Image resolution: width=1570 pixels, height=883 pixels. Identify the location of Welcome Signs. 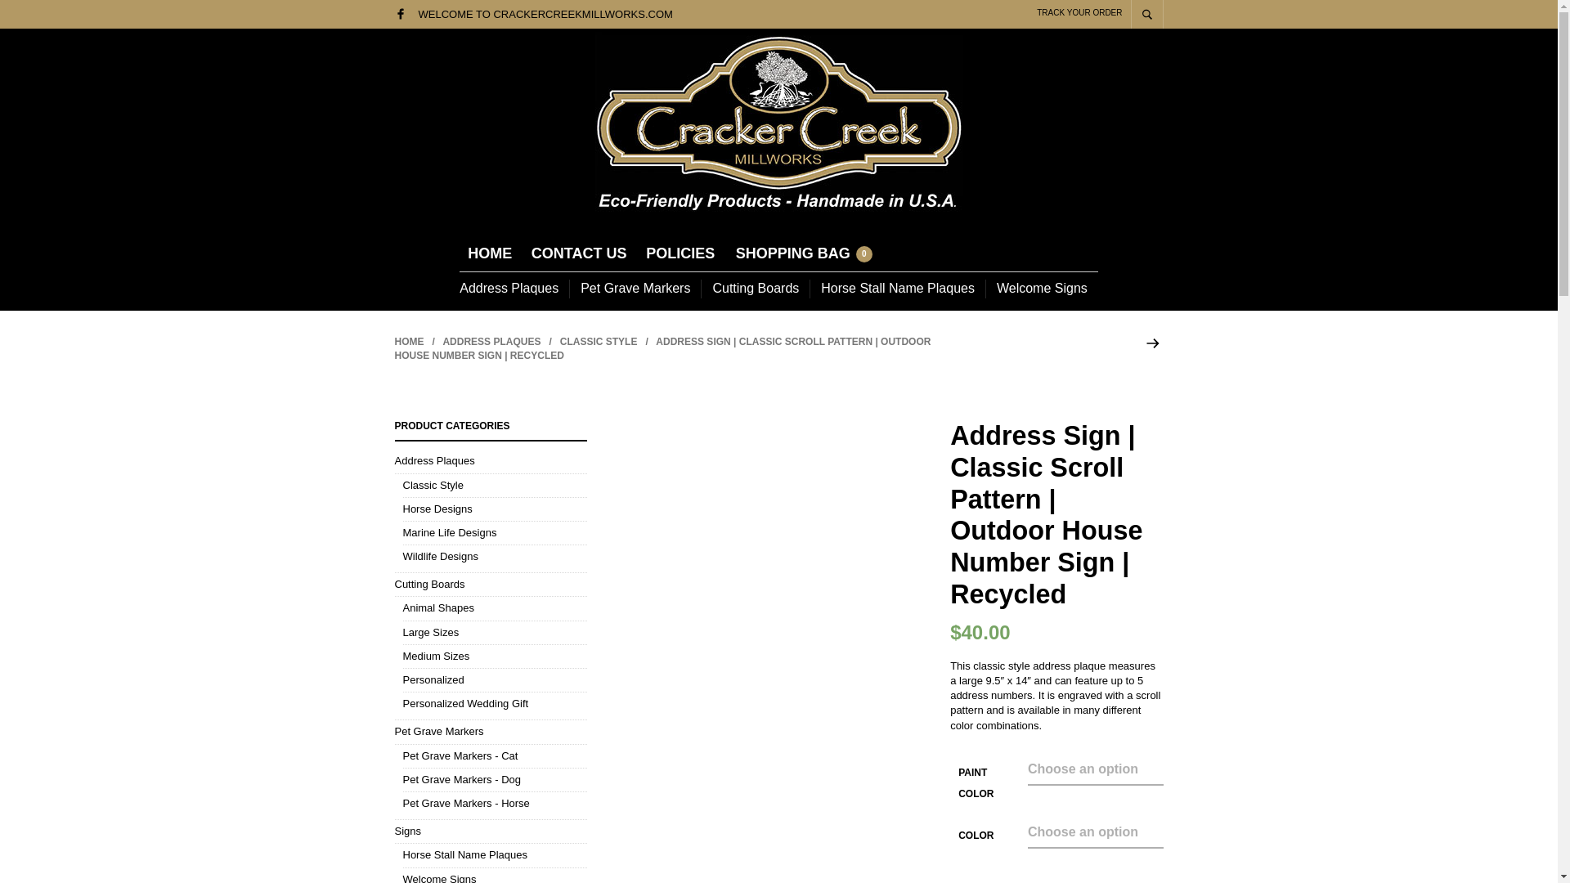
(1042, 288).